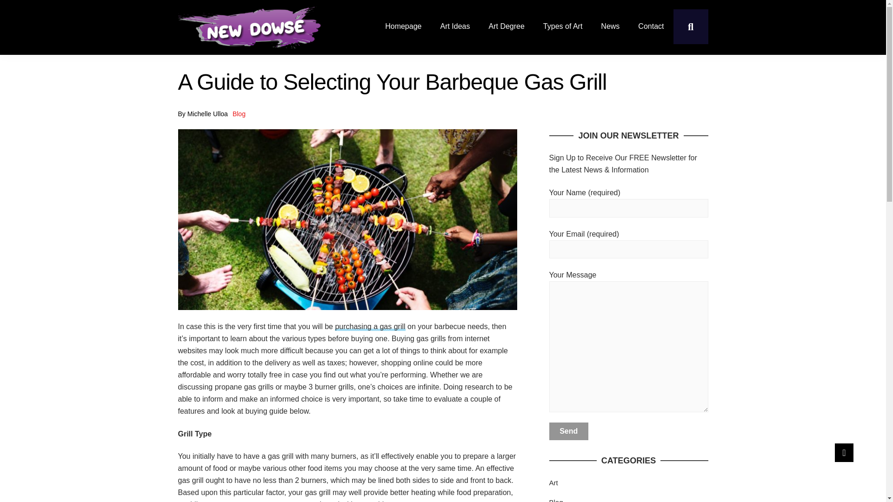  What do you see at coordinates (568, 431) in the screenshot?
I see `Send` at bounding box center [568, 431].